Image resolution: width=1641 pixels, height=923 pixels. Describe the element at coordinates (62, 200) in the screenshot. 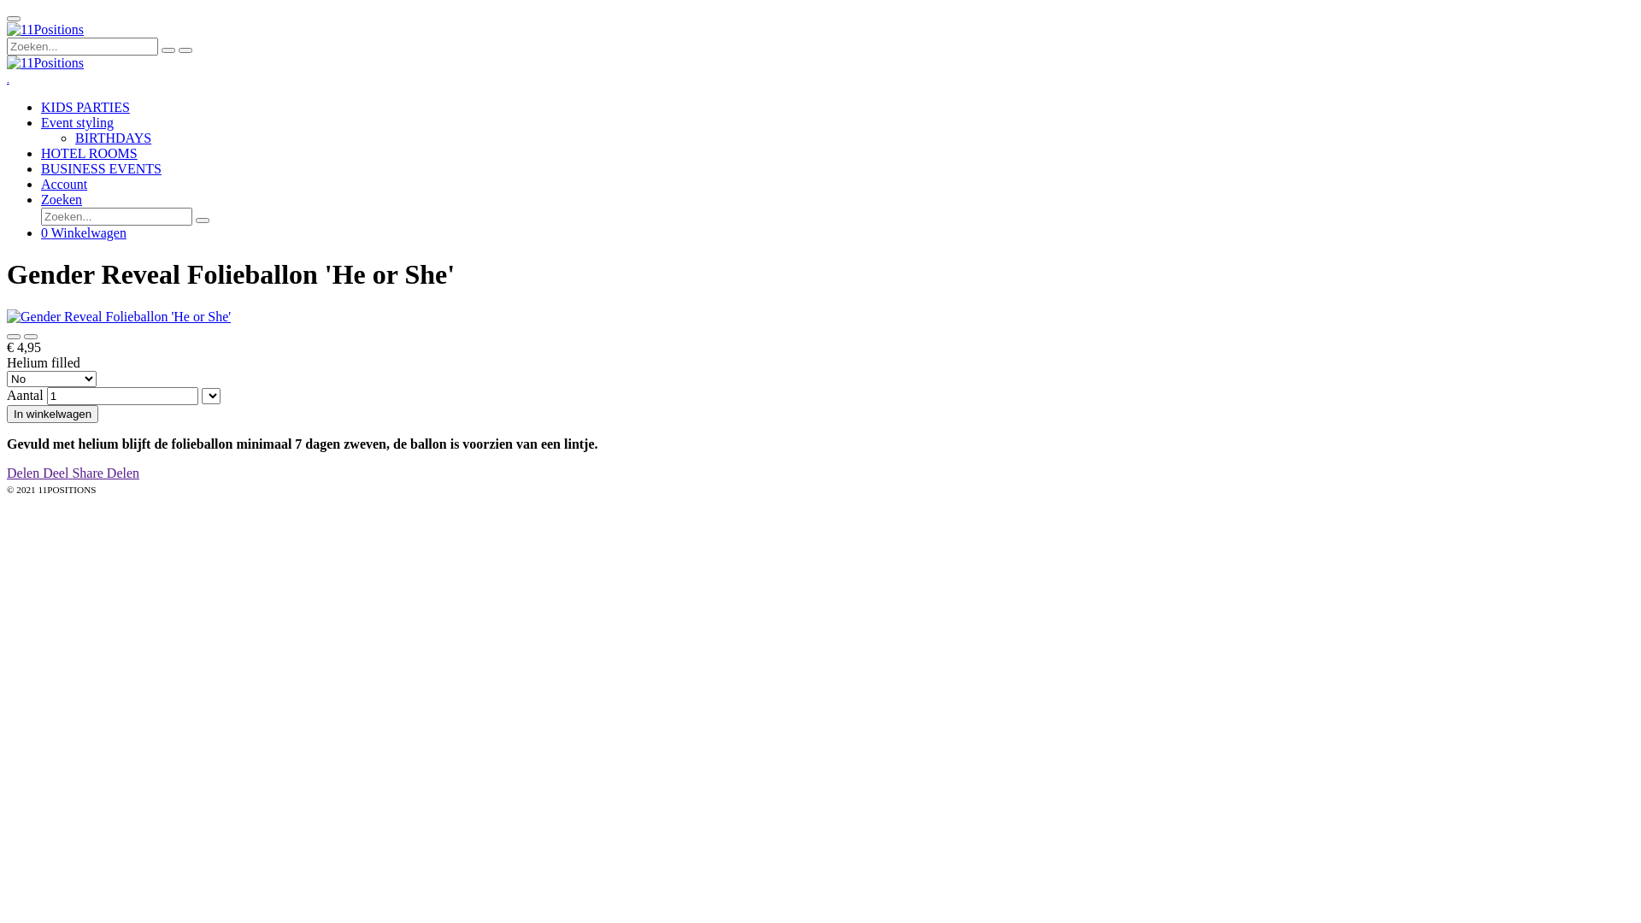

I see `Zoeken` at that location.